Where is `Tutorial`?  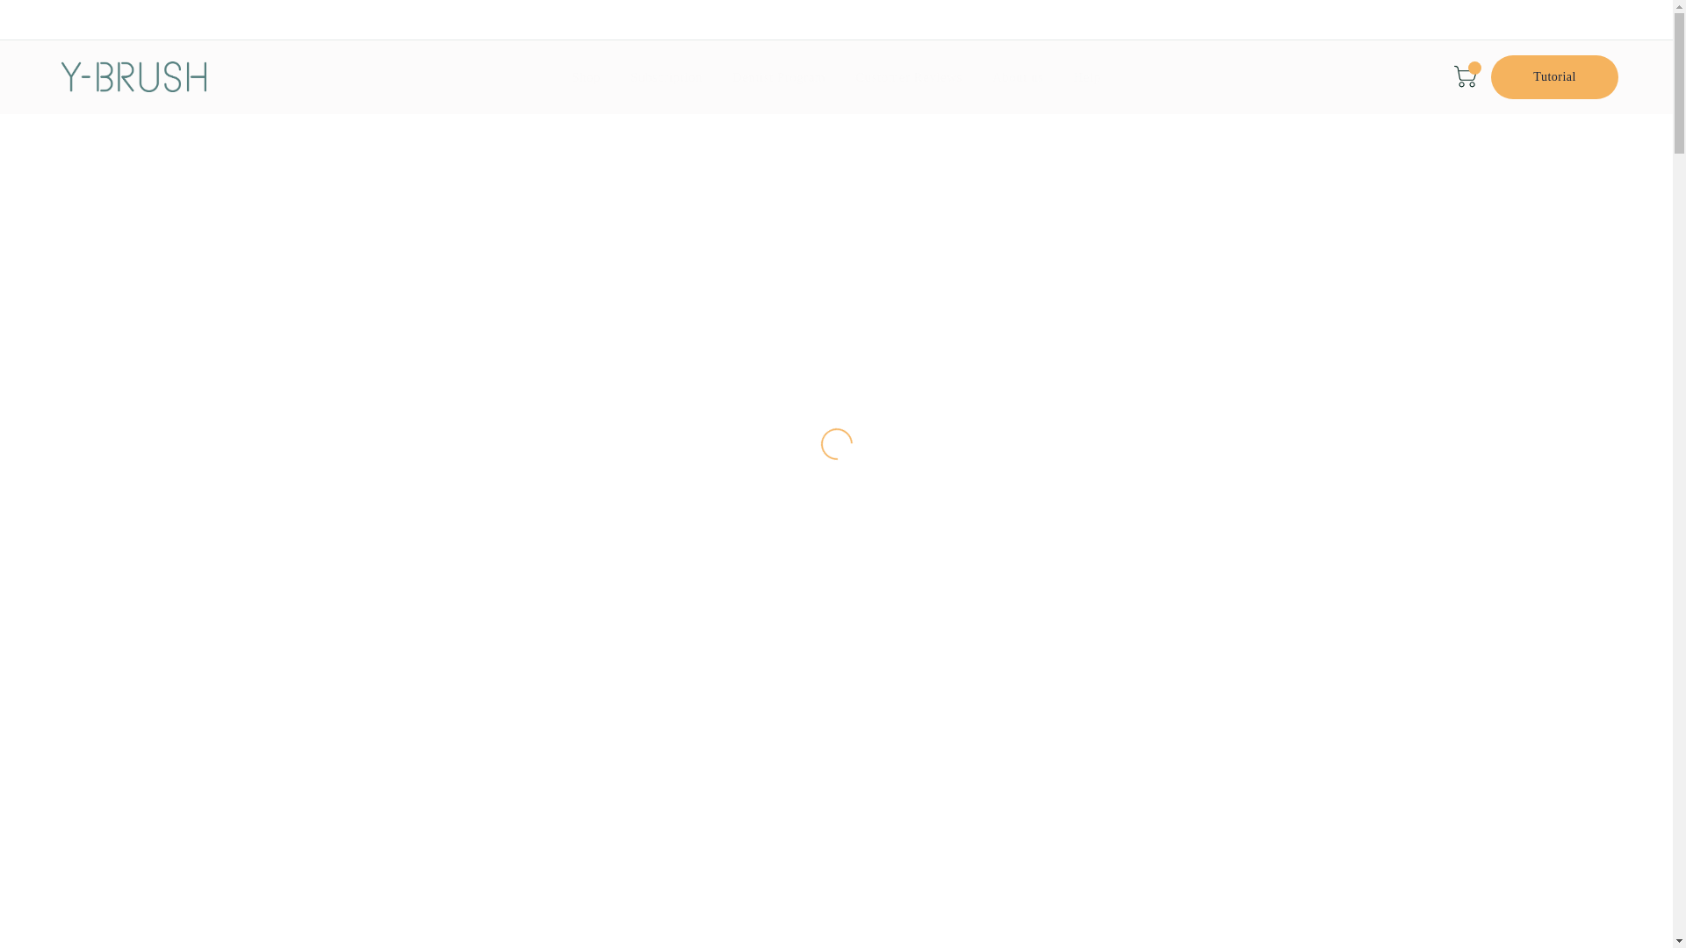
Tutorial is located at coordinates (1554, 77).